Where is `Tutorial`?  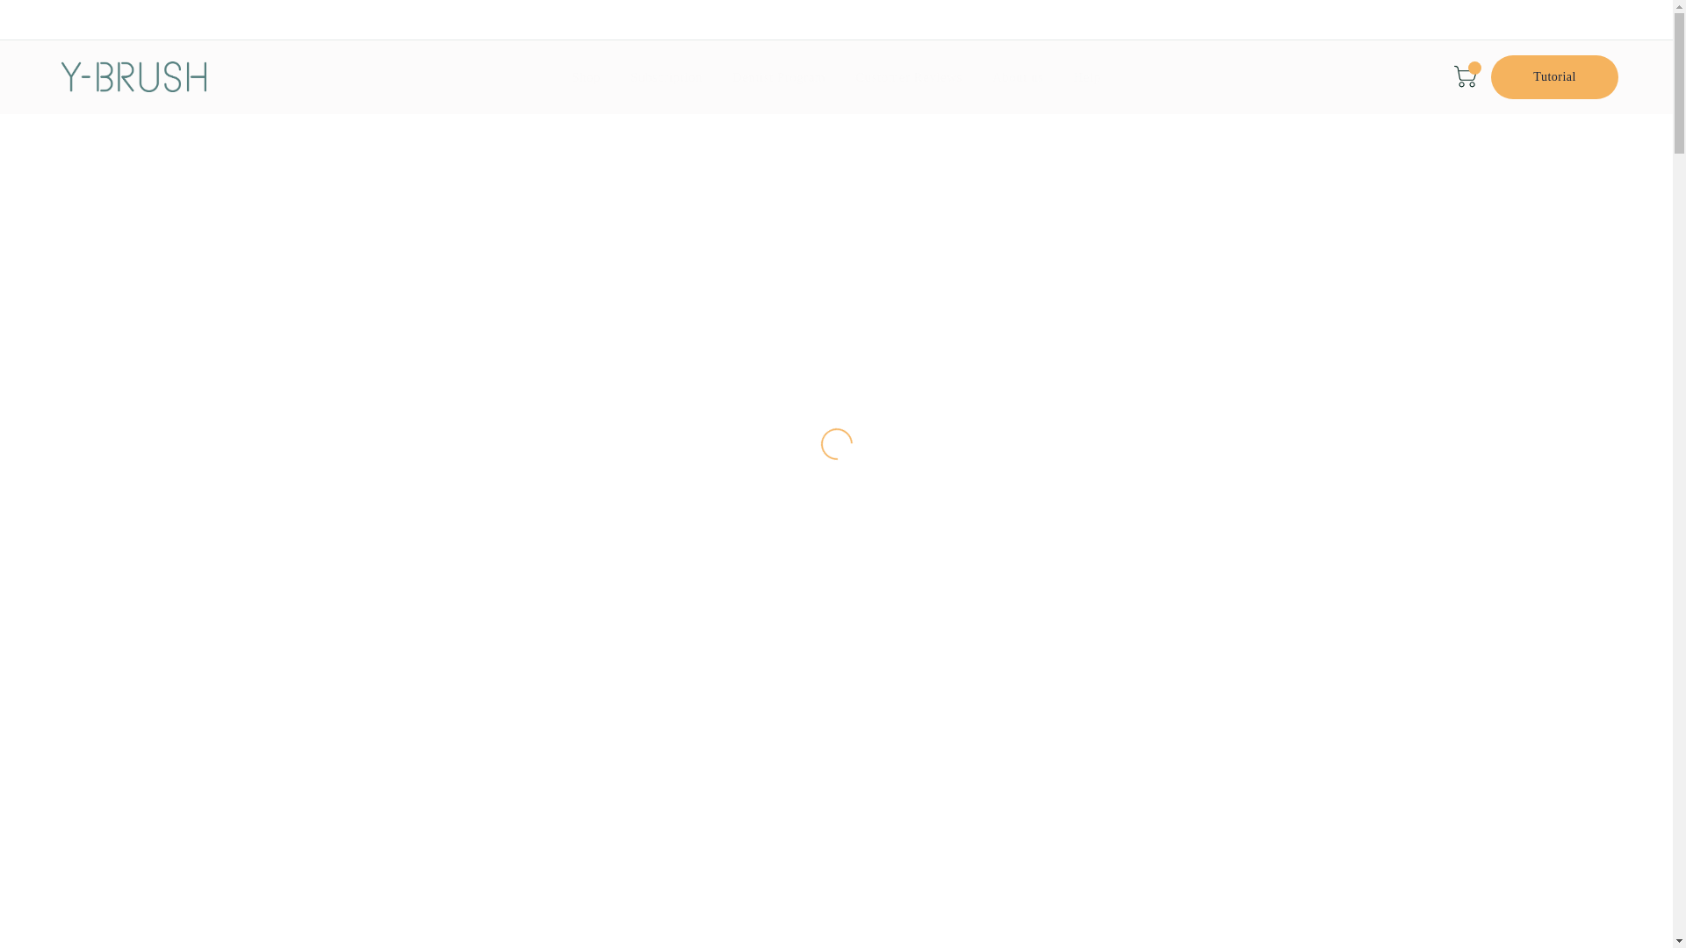
Tutorial is located at coordinates (1554, 77).